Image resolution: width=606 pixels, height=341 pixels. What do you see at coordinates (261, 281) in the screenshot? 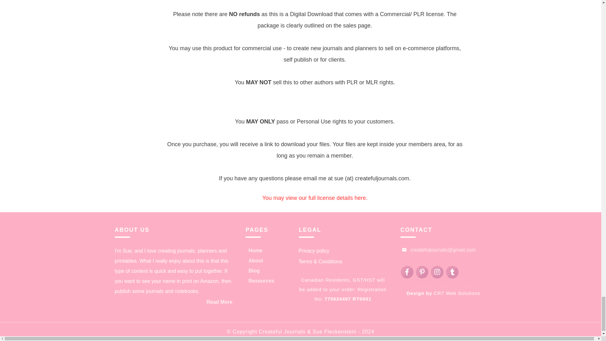
I see `Resources` at bounding box center [261, 281].